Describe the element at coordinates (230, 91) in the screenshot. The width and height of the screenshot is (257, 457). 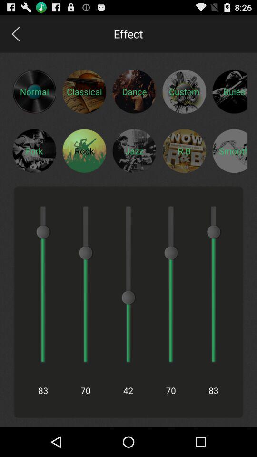
I see `category selection` at that location.